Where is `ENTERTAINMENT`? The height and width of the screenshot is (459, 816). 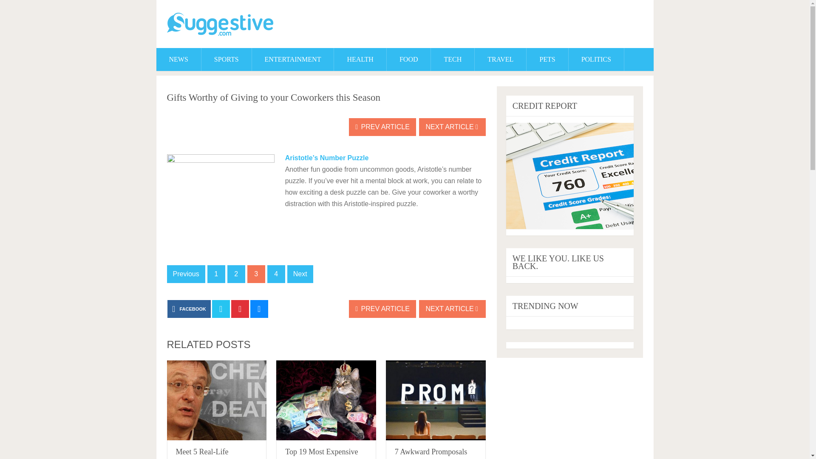
ENTERTAINMENT is located at coordinates (293, 59).